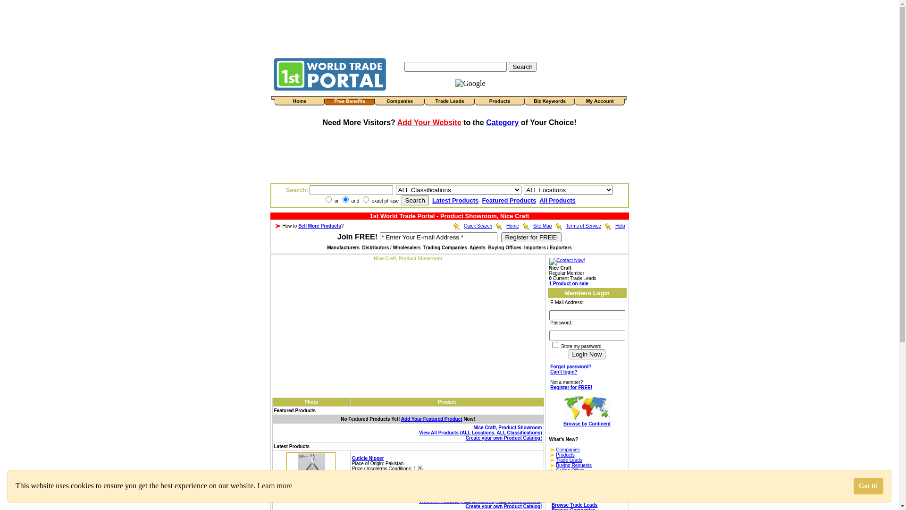 The width and height of the screenshot is (906, 510). I want to click on Search, so click(522, 66).